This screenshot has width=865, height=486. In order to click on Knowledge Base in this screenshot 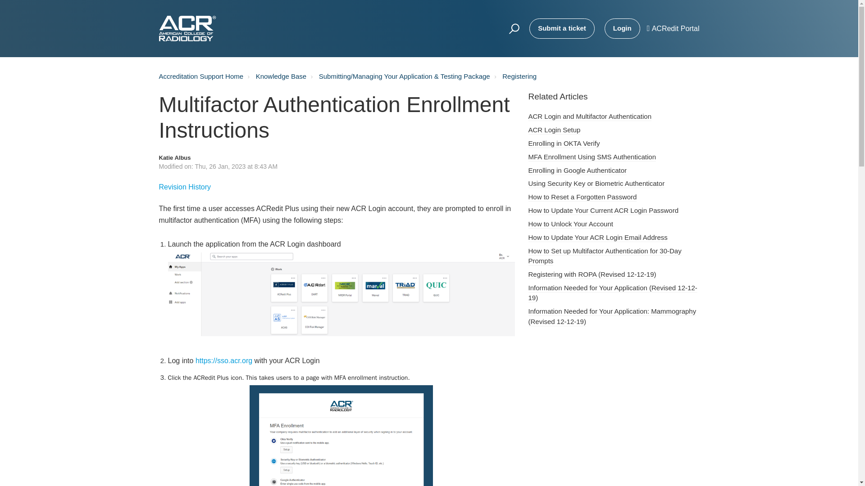, I will do `click(281, 76)`.